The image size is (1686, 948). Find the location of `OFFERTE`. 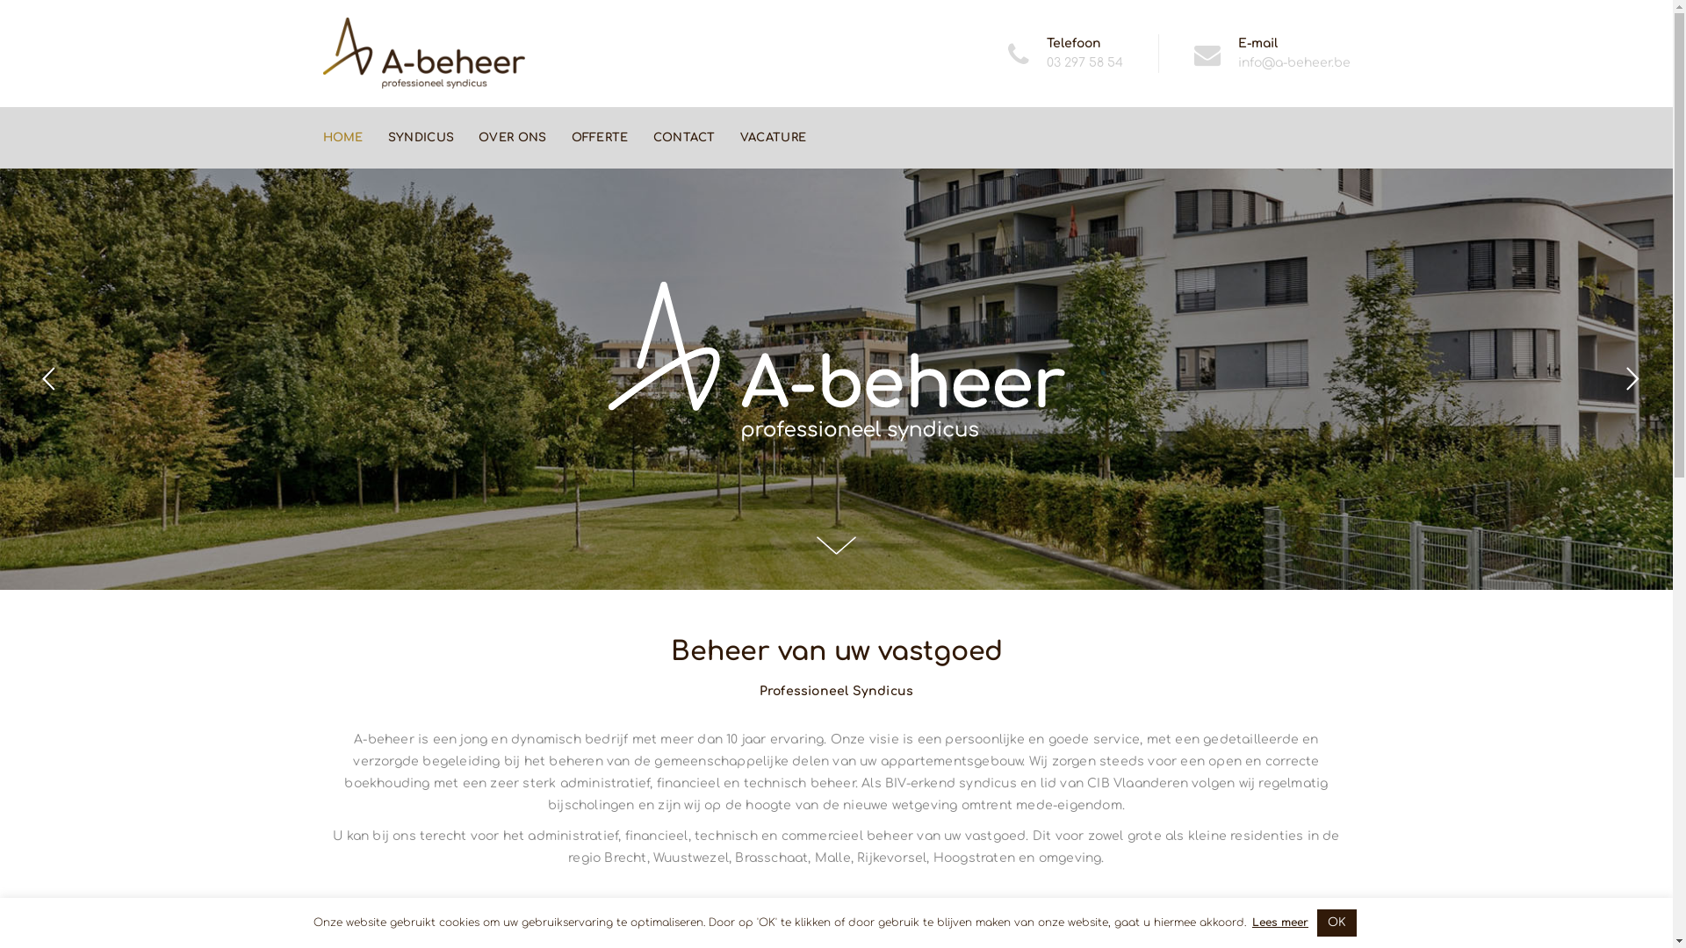

OFFERTE is located at coordinates (601, 138).